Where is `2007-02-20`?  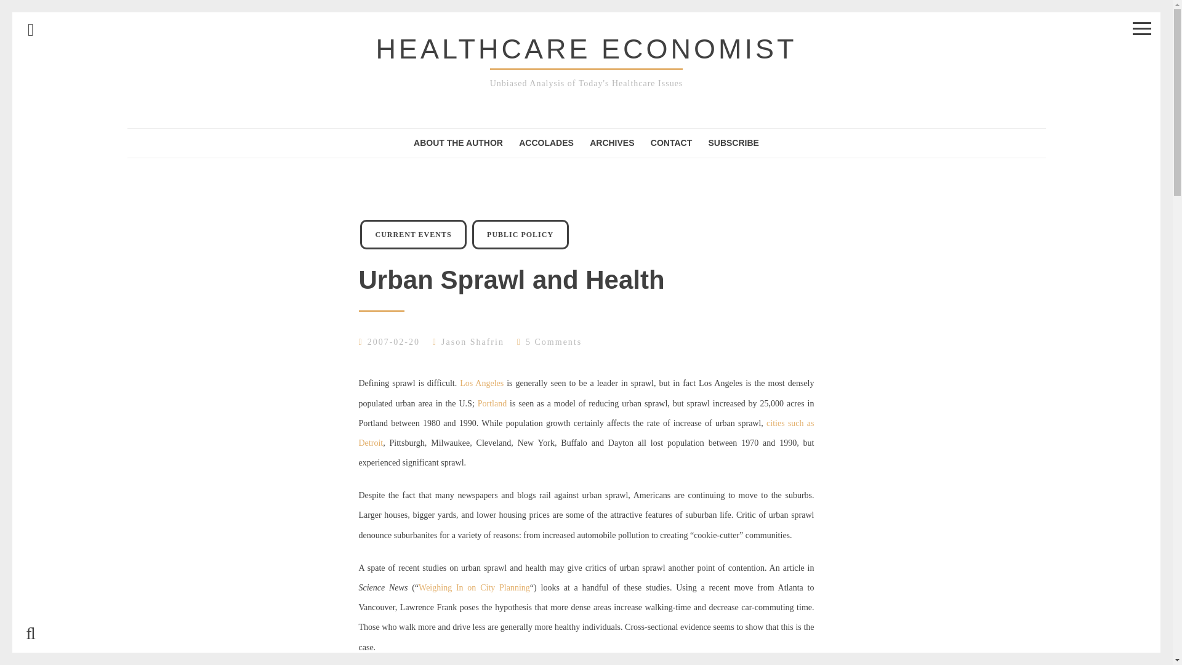
2007-02-20 is located at coordinates (393, 341).